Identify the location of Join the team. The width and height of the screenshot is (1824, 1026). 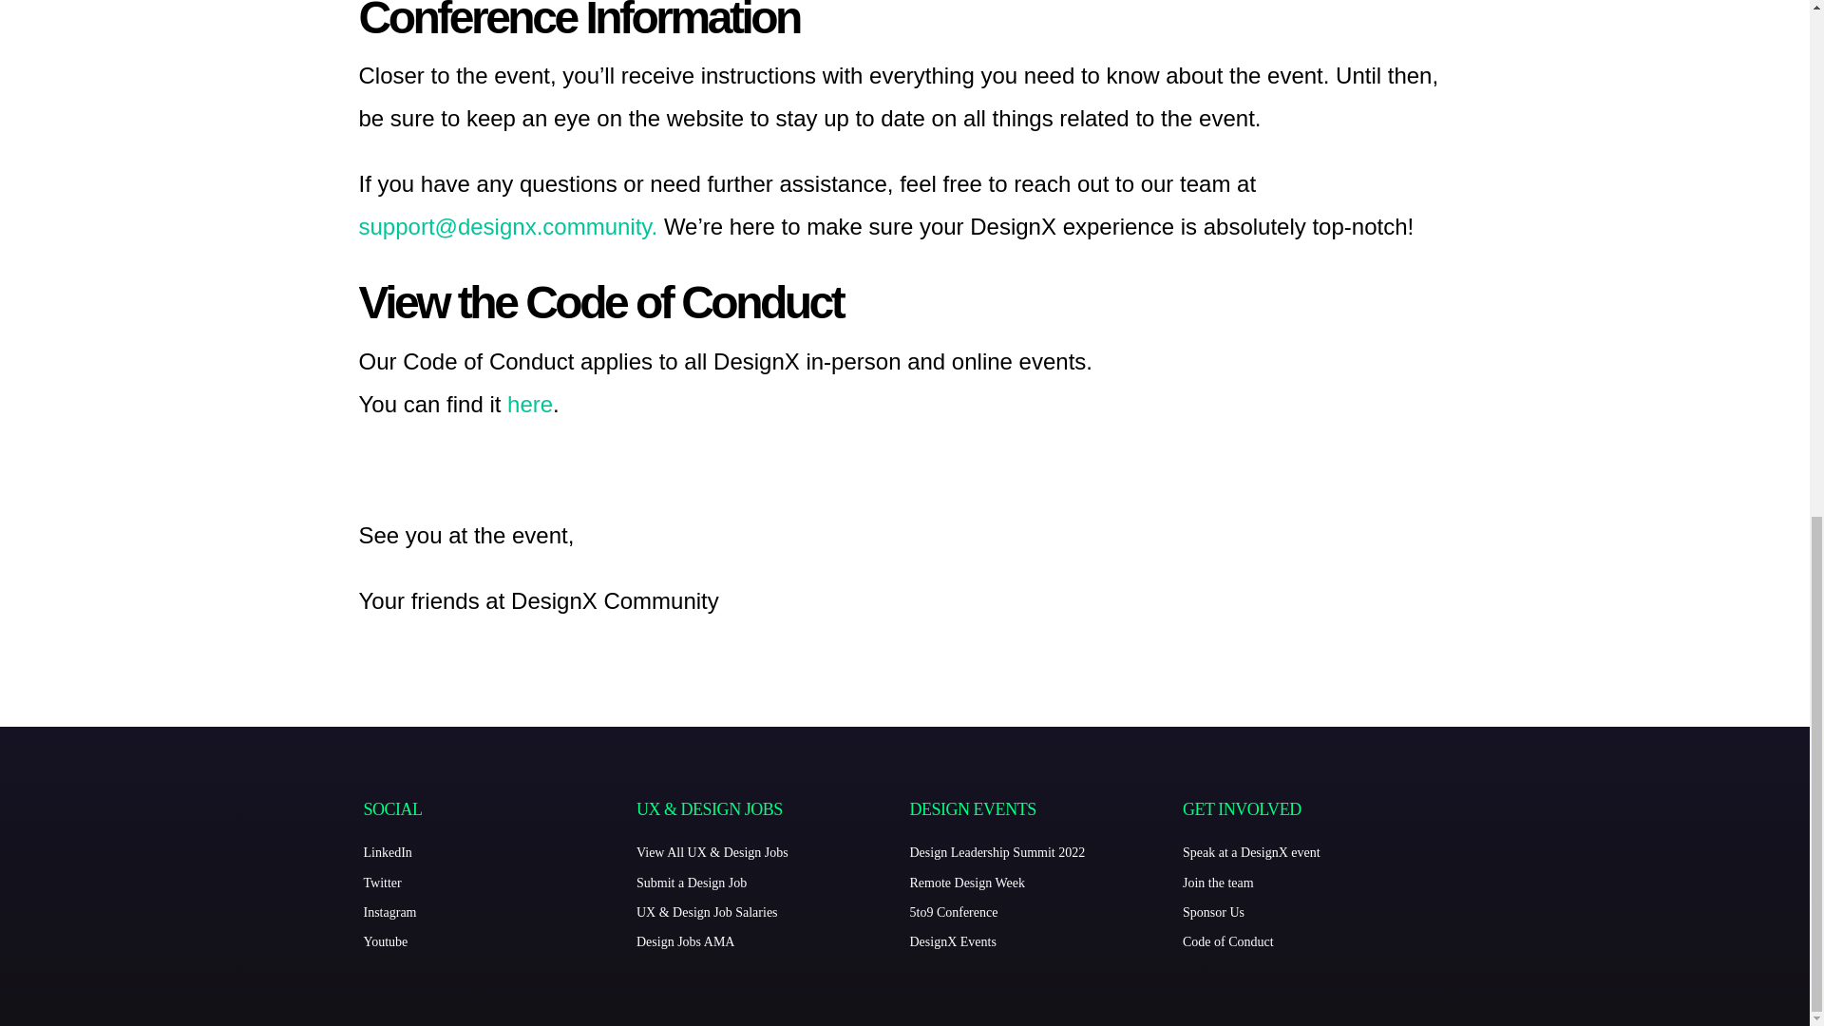
(1314, 883).